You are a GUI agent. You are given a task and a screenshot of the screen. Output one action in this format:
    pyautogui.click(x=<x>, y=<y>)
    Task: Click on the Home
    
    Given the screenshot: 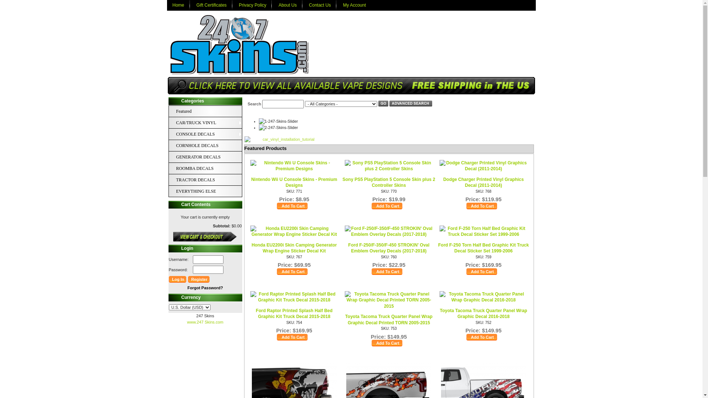 What is the action you would take?
    pyautogui.click(x=178, y=5)
    